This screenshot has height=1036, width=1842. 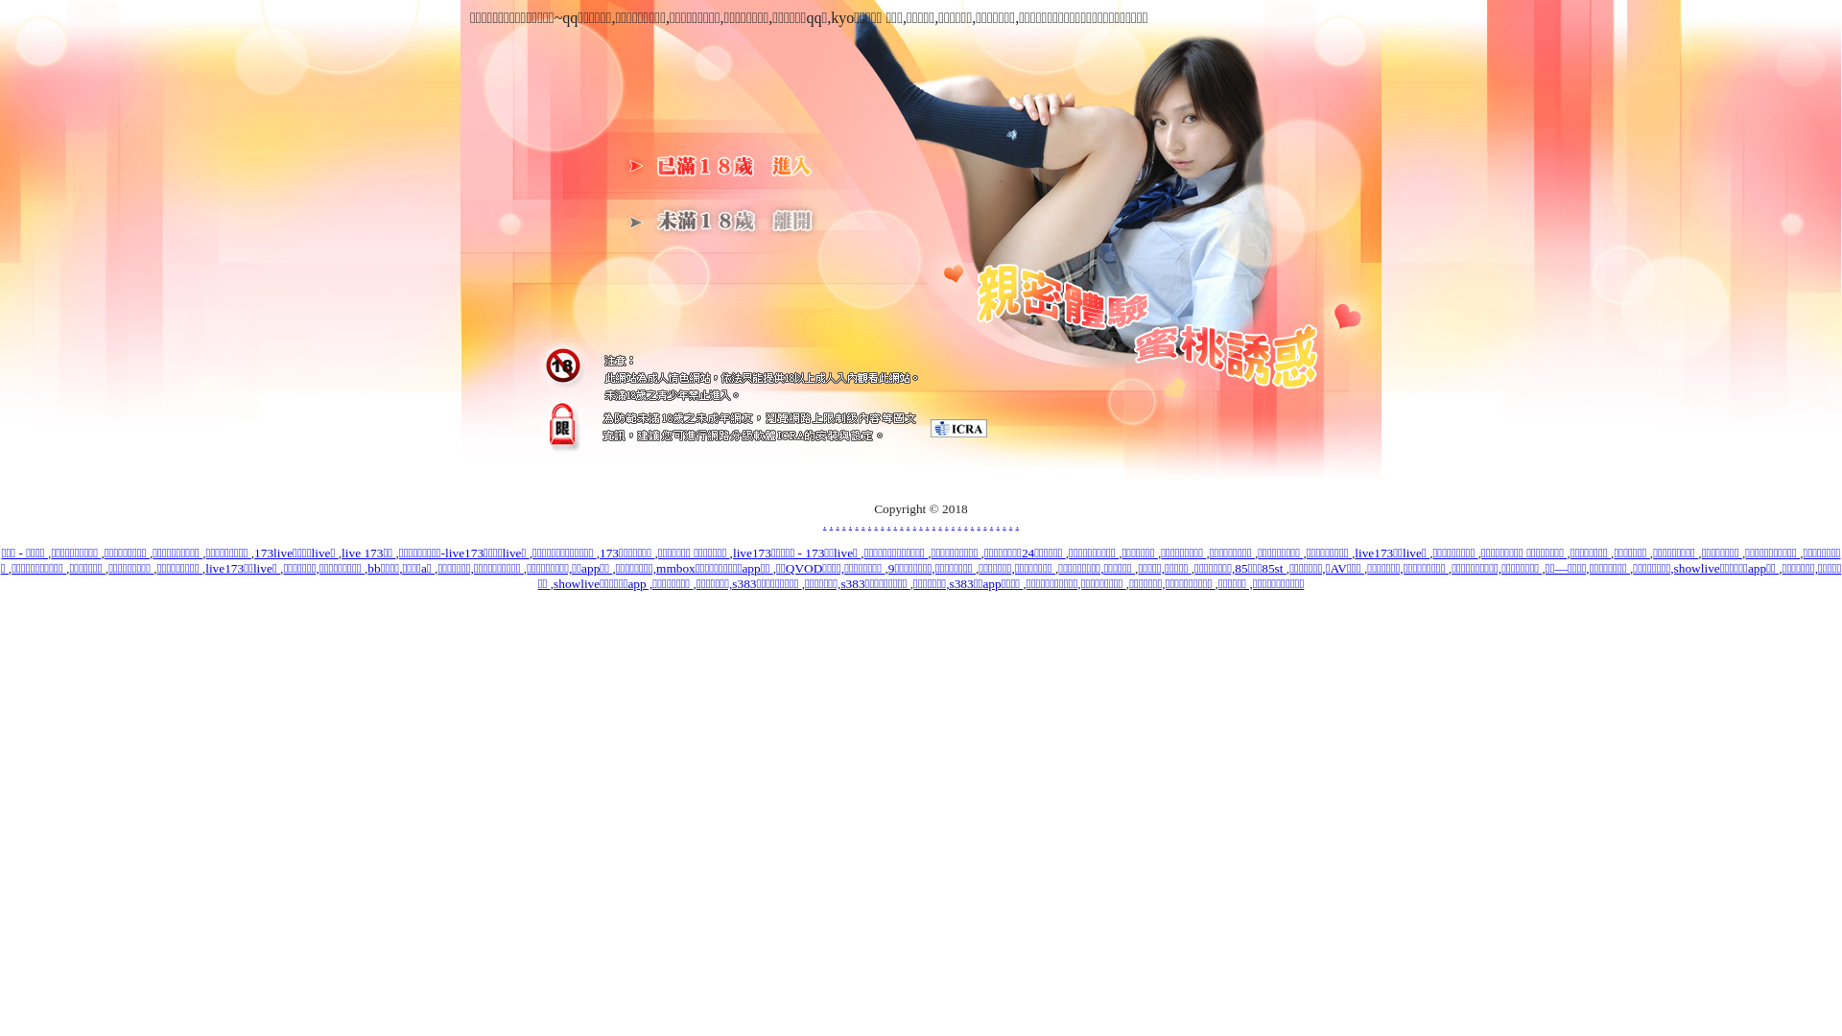 What do you see at coordinates (959, 524) in the screenshot?
I see `.` at bounding box center [959, 524].